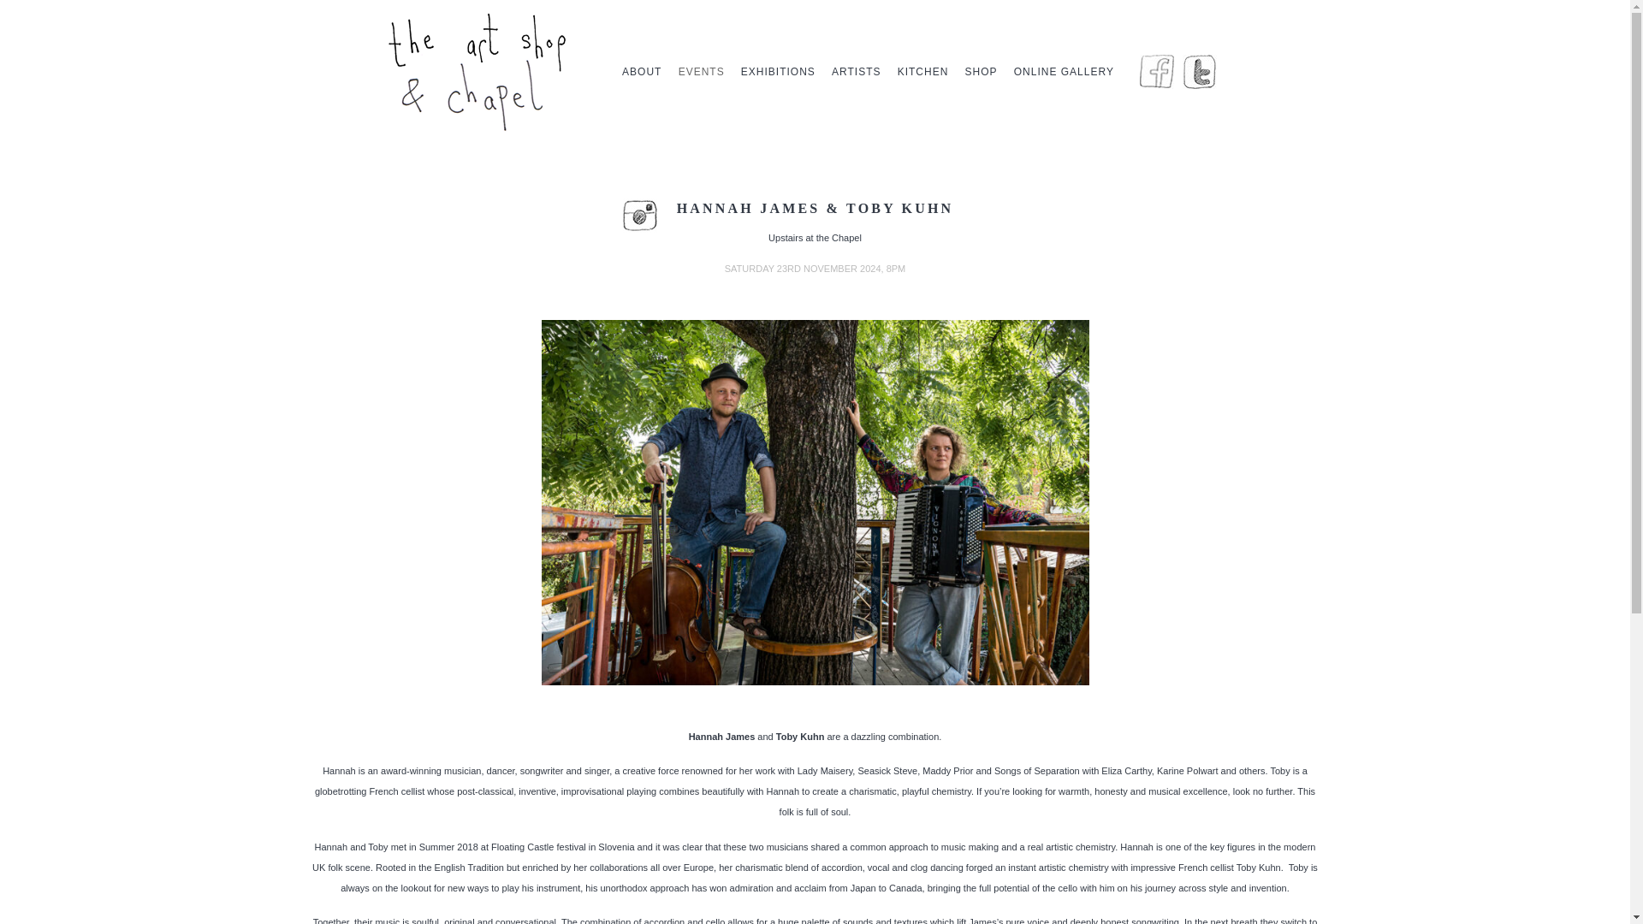 The width and height of the screenshot is (1643, 924). Describe the element at coordinates (777, 72) in the screenshot. I see `EXHIBITIONS` at that location.